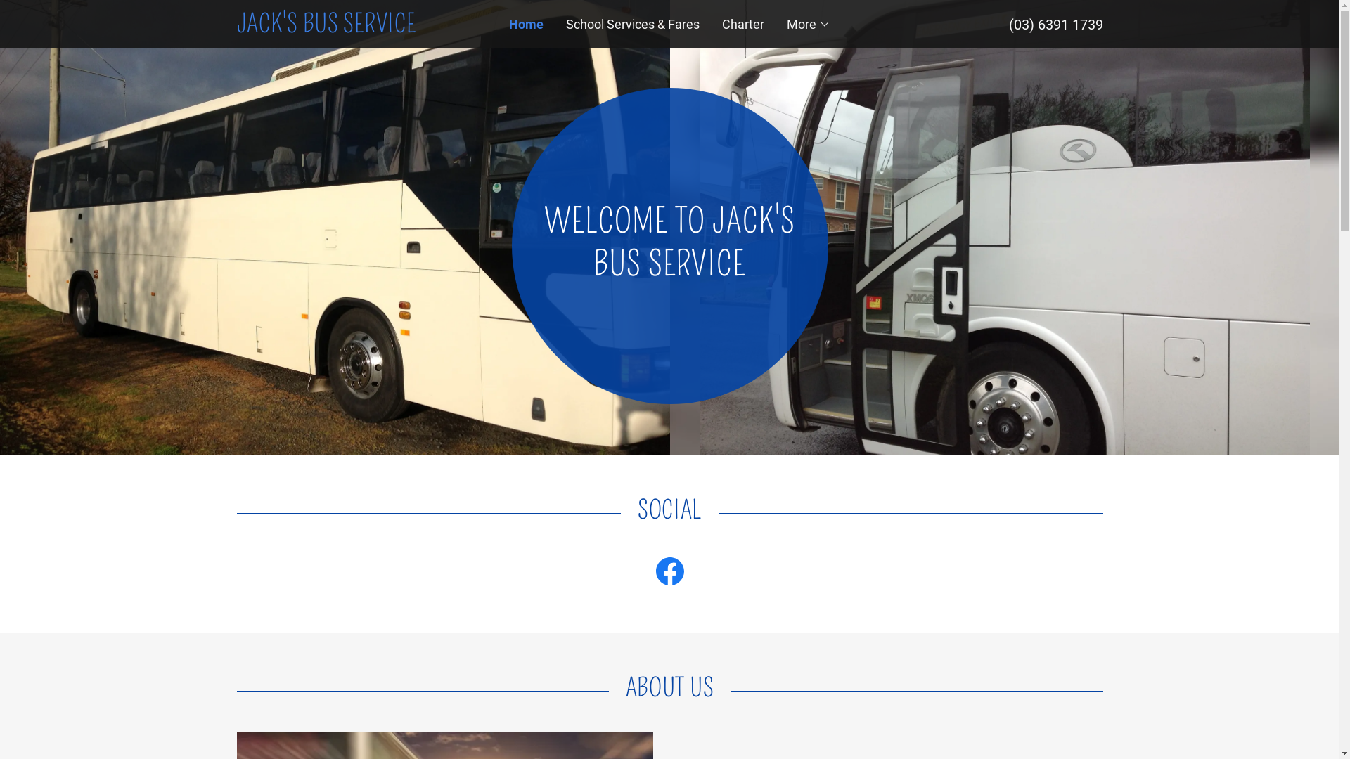  I want to click on Home, so click(526, 24).